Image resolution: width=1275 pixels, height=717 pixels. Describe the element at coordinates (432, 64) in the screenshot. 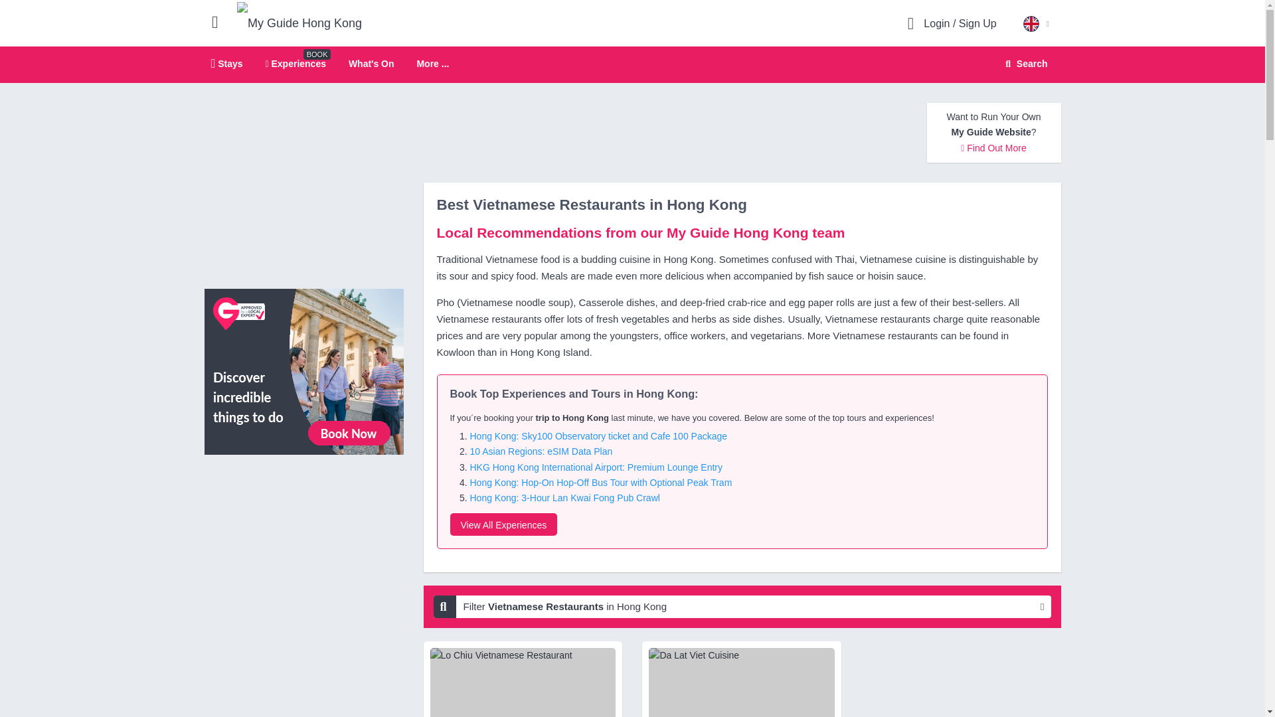

I see `Search Website` at that location.